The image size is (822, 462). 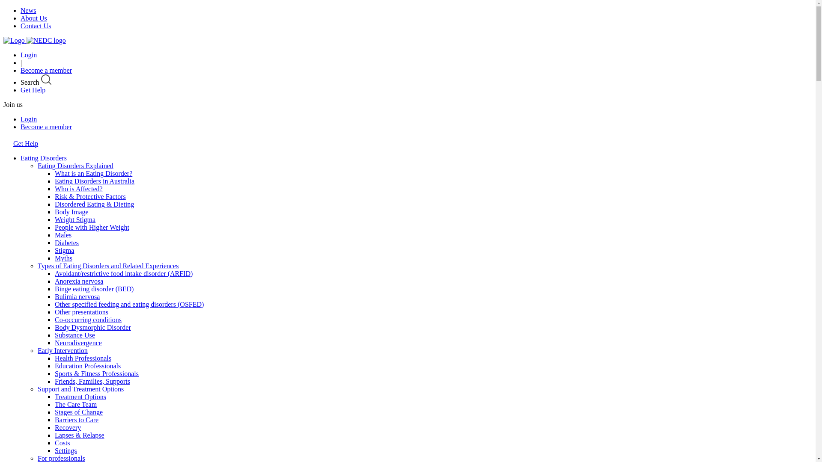 I want to click on Treatment Options, so click(x=80, y=397).